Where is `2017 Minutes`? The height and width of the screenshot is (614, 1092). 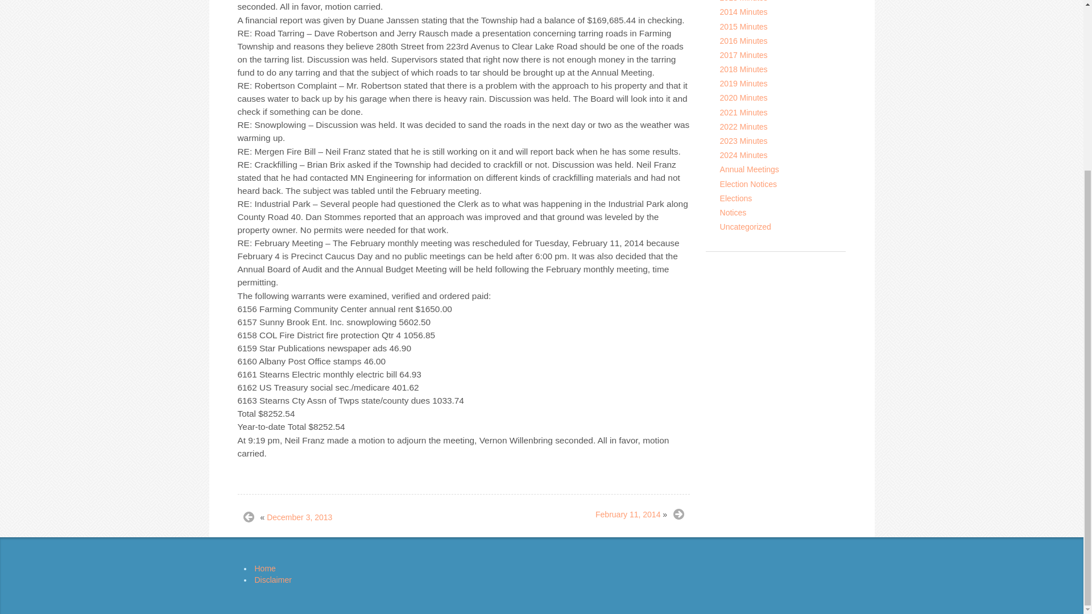
2017 Minutes is located at coordinates (743, 55).